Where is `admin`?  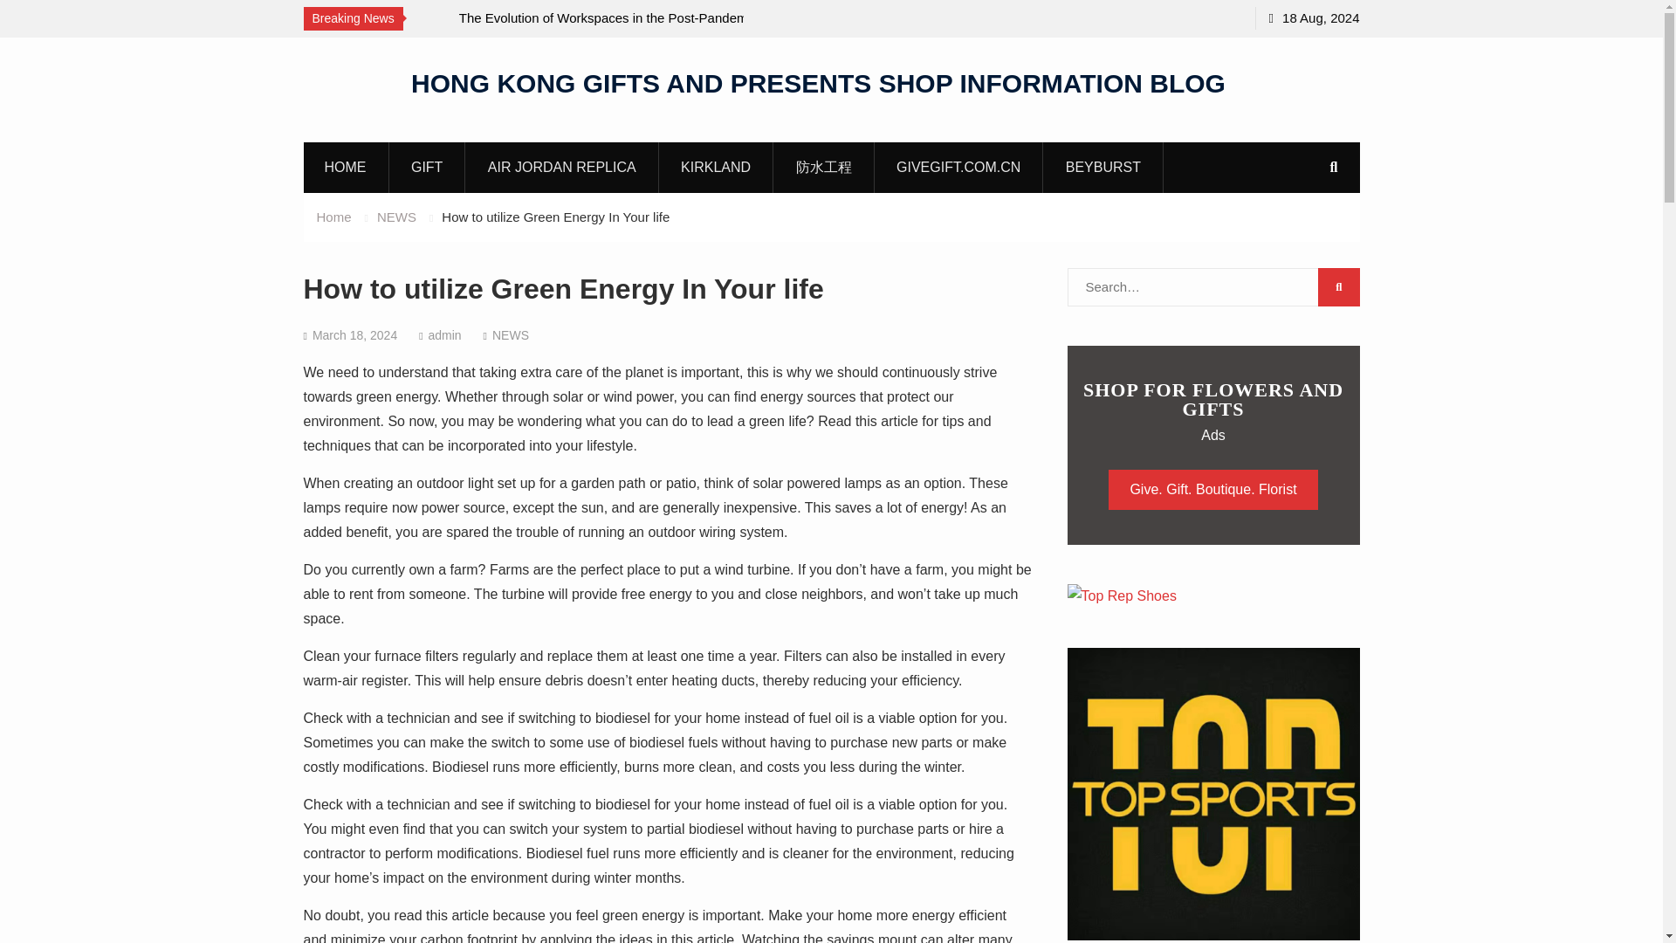 admin is located at coordinates (443, 335).